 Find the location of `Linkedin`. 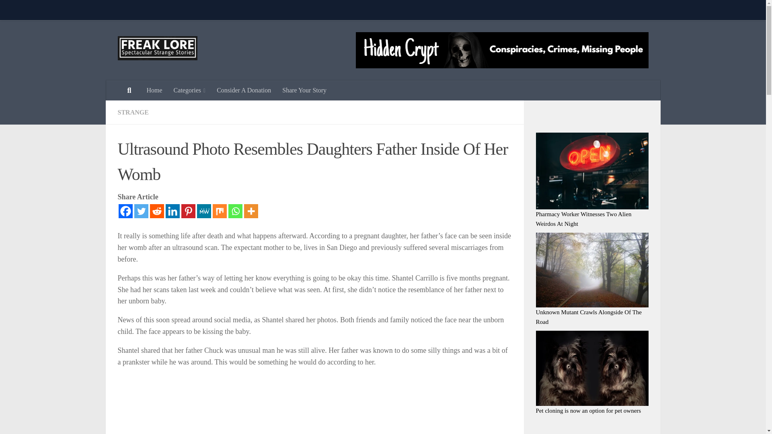

Linkedin is located at coordinates (173, 211).